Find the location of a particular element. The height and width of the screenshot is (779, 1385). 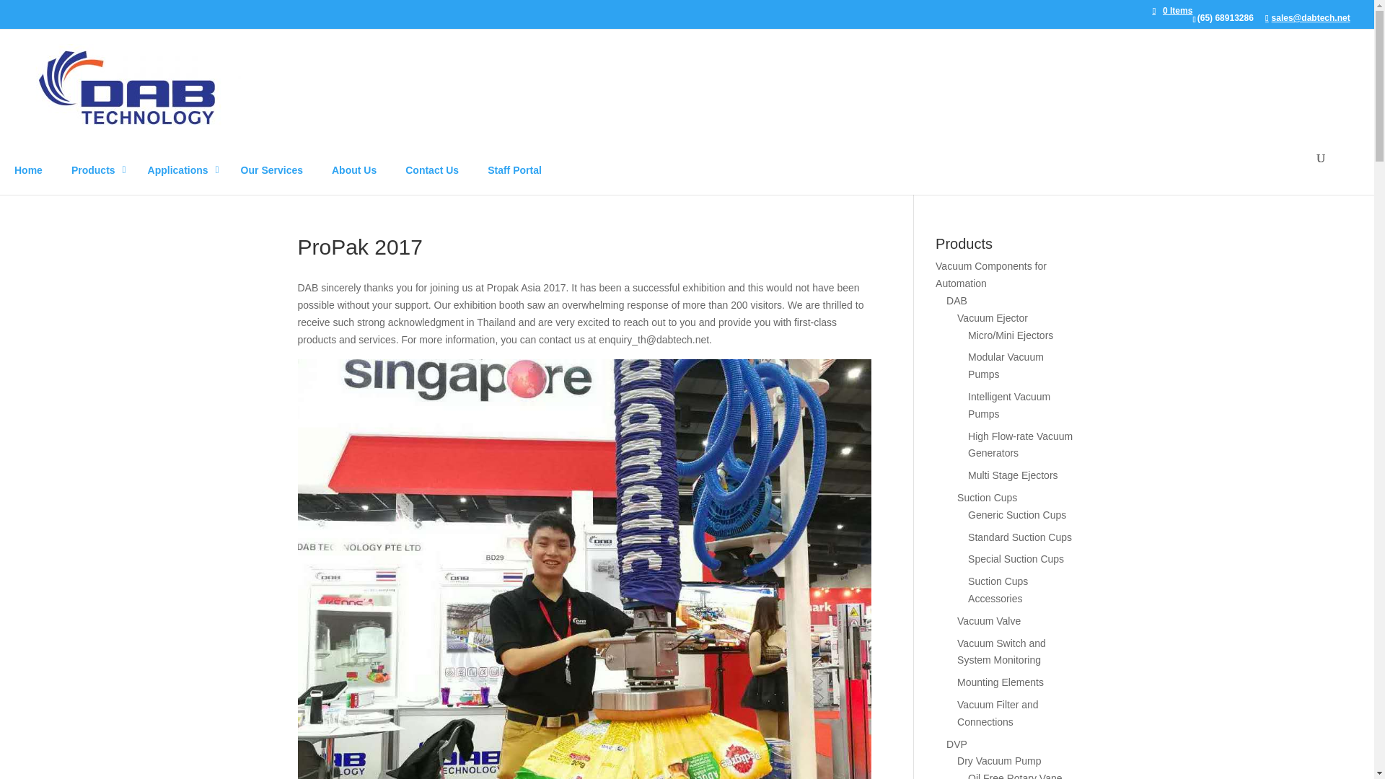

Home is located at coordinates (28, 173).